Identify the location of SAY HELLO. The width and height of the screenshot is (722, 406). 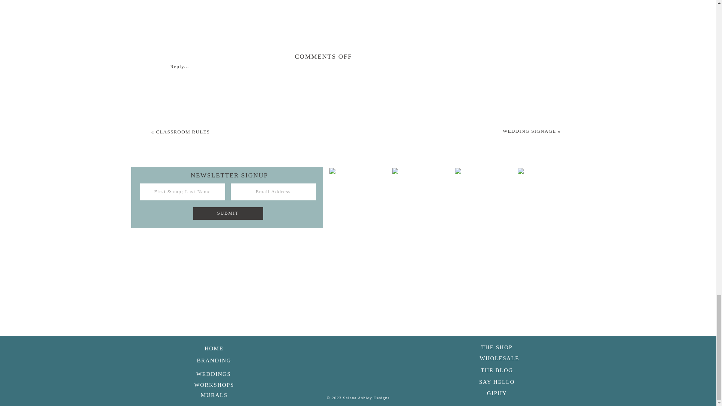
(496, 381).